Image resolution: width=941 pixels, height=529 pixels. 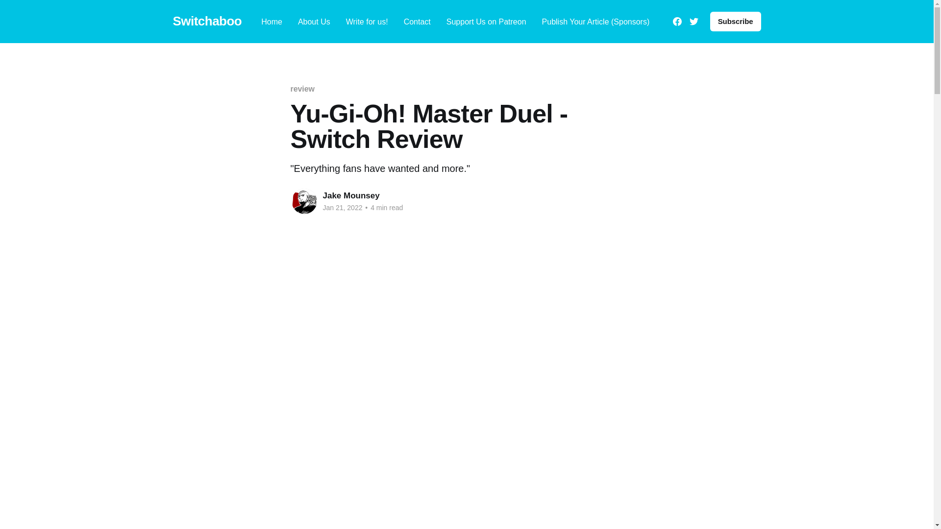 What do you see at coordinates (486, 22) in the screenshot?
I see `Support Us on Patreon` at bounding box center [486, 22].